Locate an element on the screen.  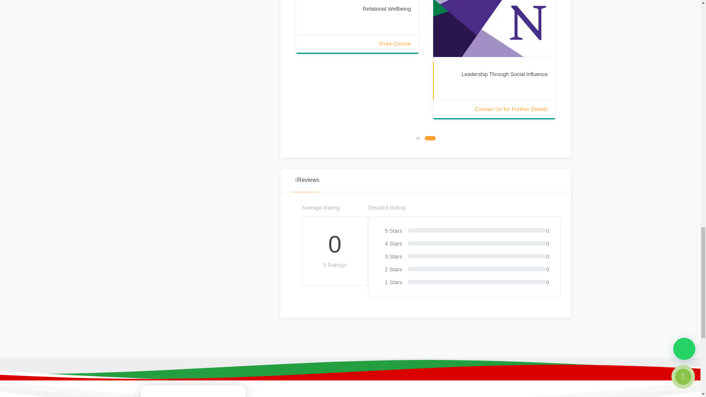
Leadership Through Social Influence is located at coordinates (504, 74).